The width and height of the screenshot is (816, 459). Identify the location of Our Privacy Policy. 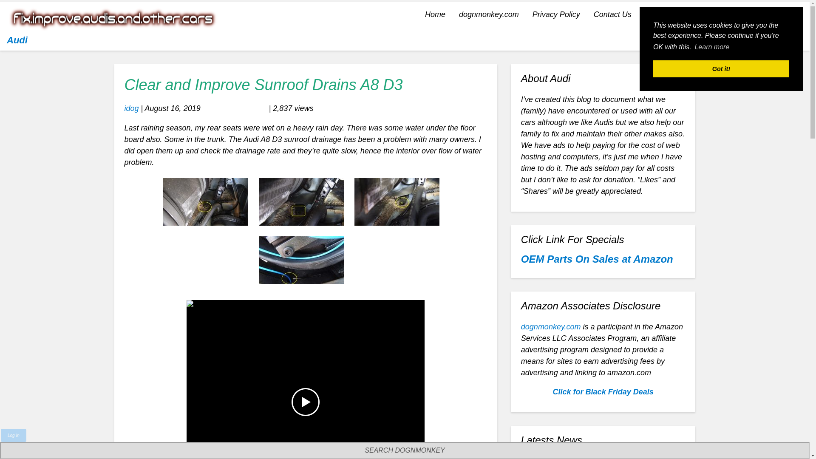
(556, 14).